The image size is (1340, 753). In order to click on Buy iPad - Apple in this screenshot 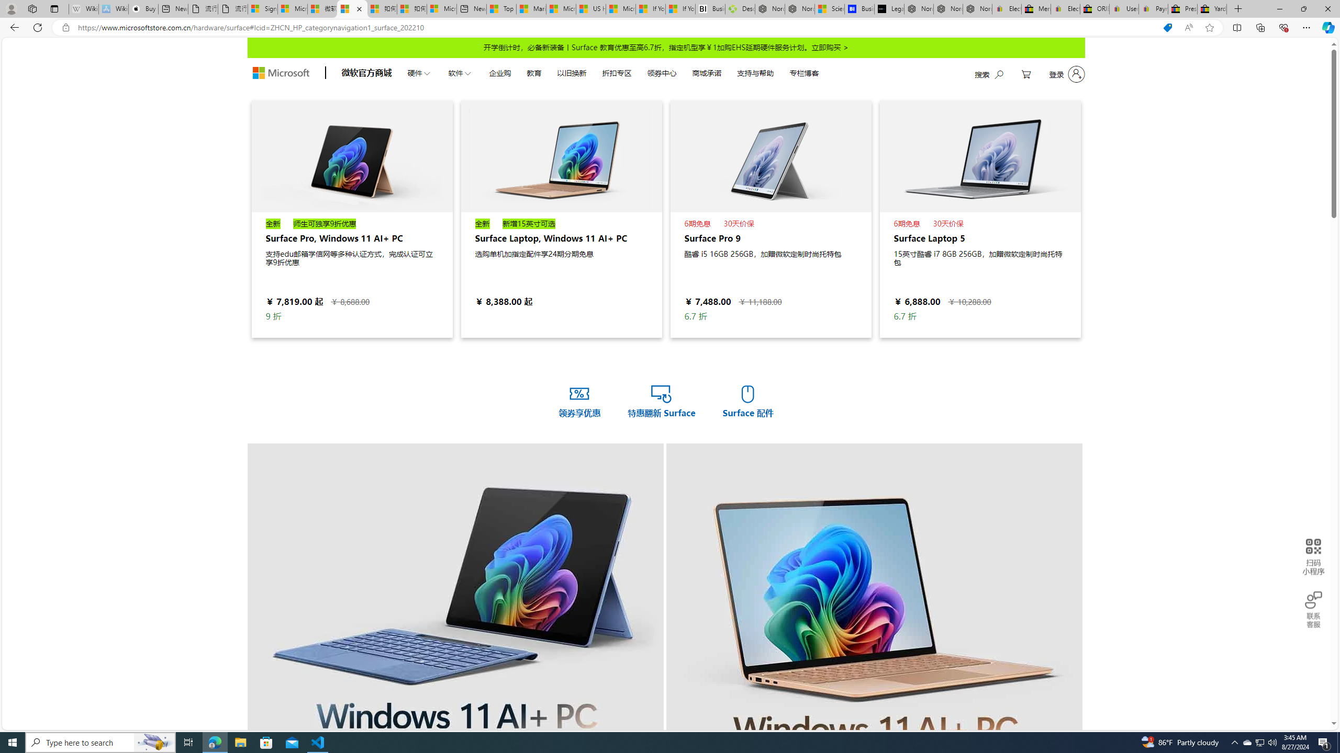, I will do `click(143, 9)`.